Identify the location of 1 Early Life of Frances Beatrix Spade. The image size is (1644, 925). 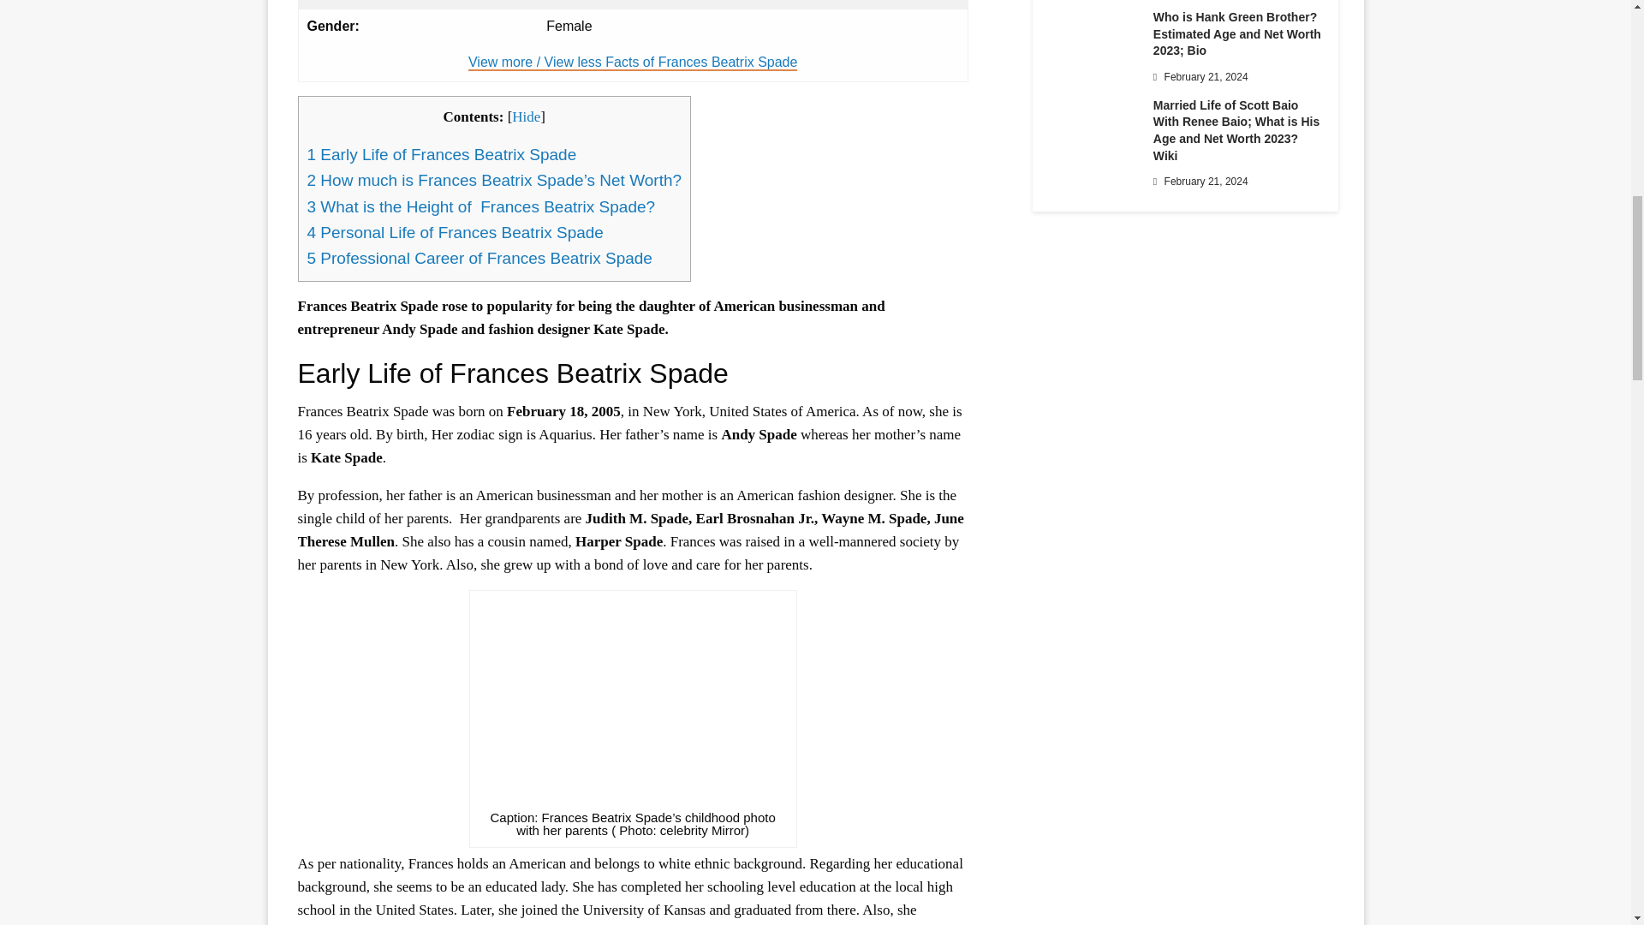
(441, 154).